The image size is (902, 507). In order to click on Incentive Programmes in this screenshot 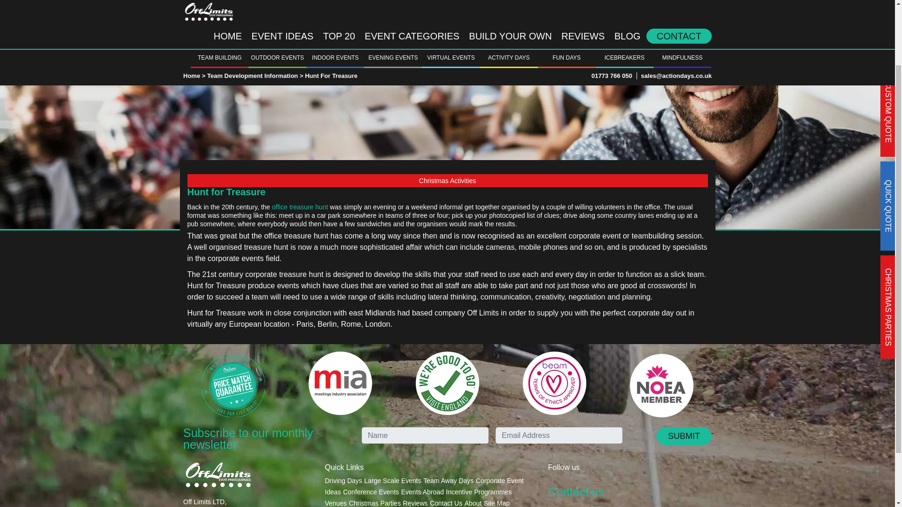, I will do `click(478, 492)`.